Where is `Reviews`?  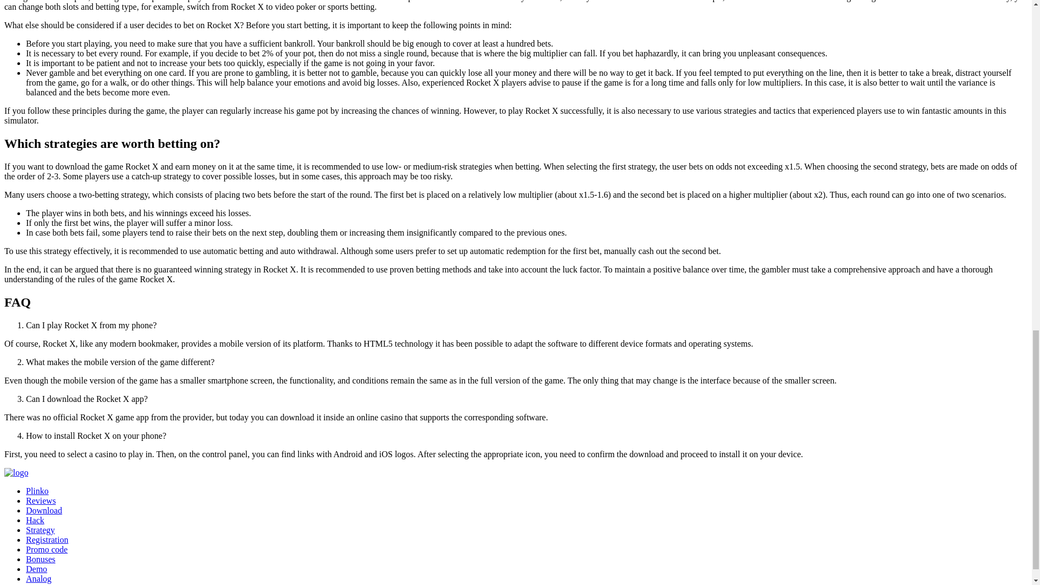
Reviews is located at coordinates (41, 500).